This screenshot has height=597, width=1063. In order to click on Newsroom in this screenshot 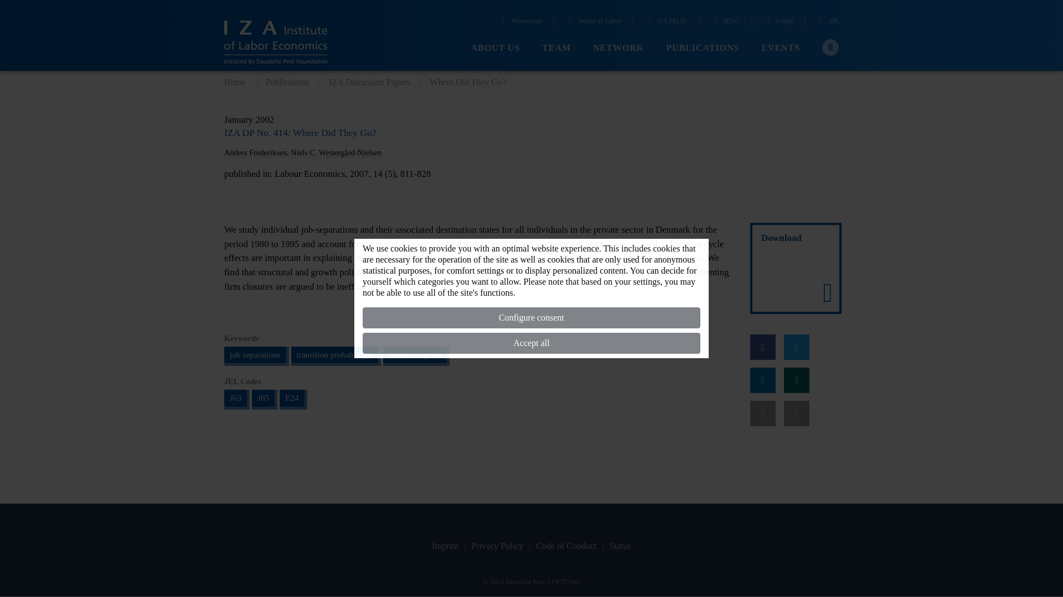, I will do `click(520, 22)`.